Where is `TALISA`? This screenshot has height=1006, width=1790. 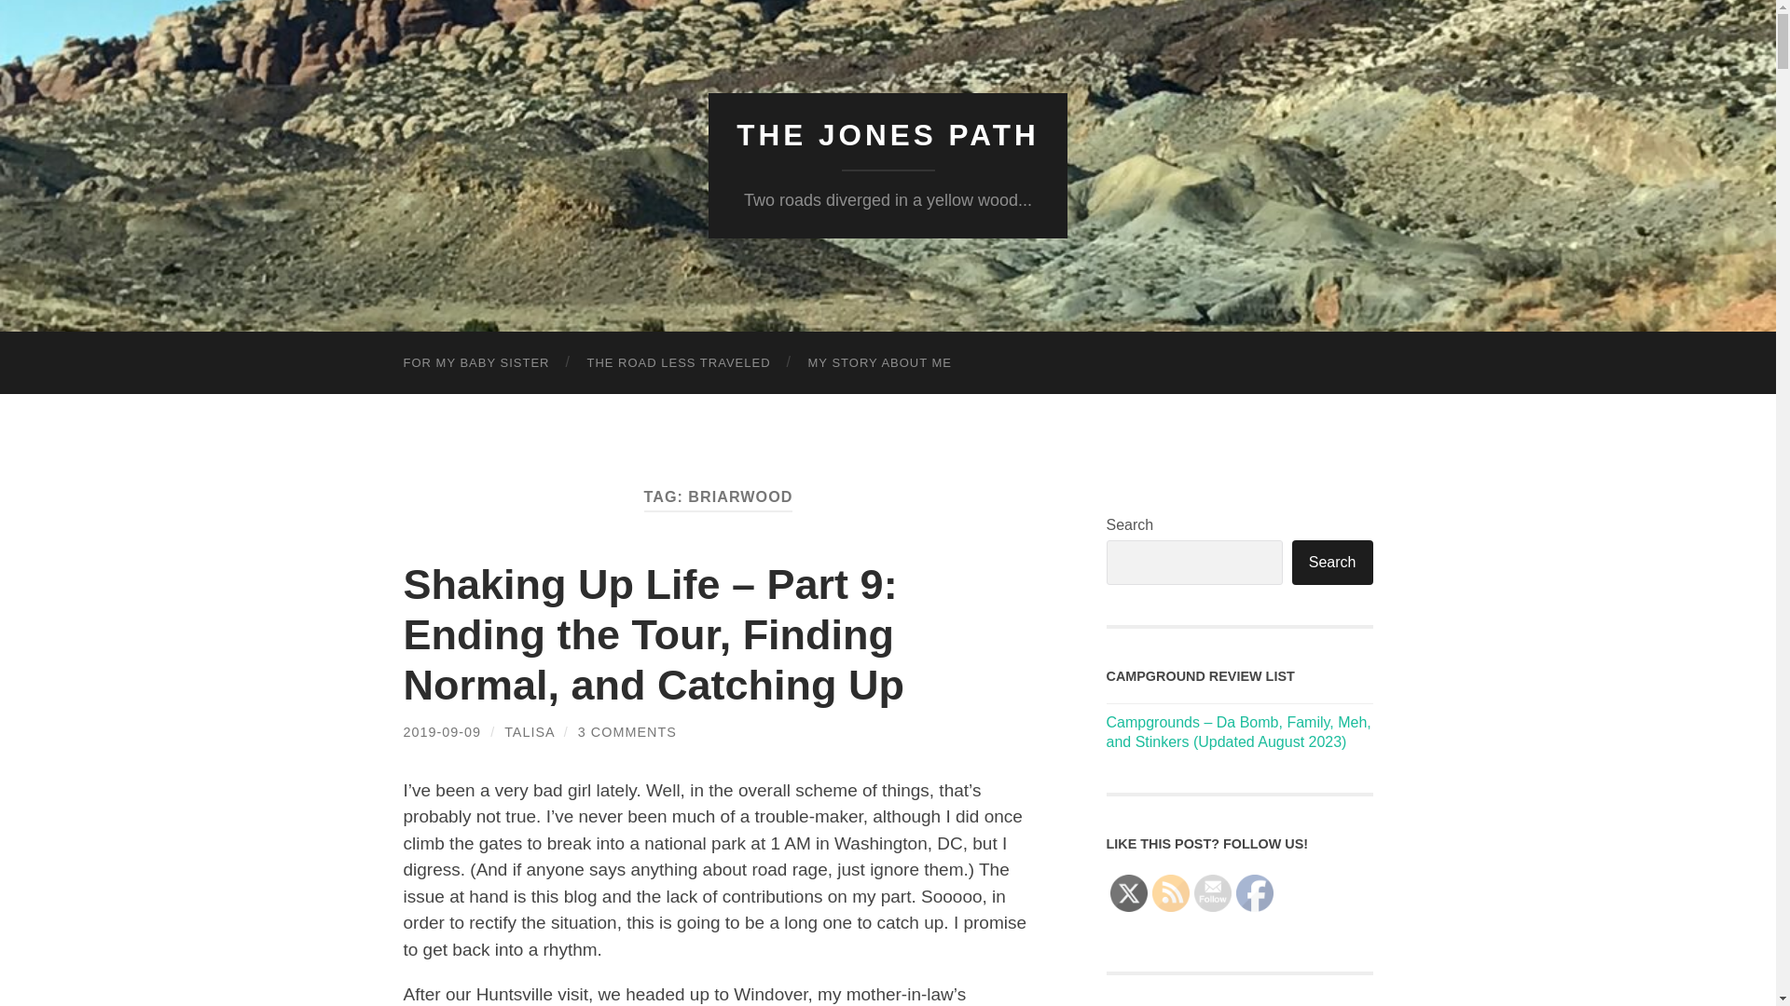
TALISA is located at coordinates (530, 731).